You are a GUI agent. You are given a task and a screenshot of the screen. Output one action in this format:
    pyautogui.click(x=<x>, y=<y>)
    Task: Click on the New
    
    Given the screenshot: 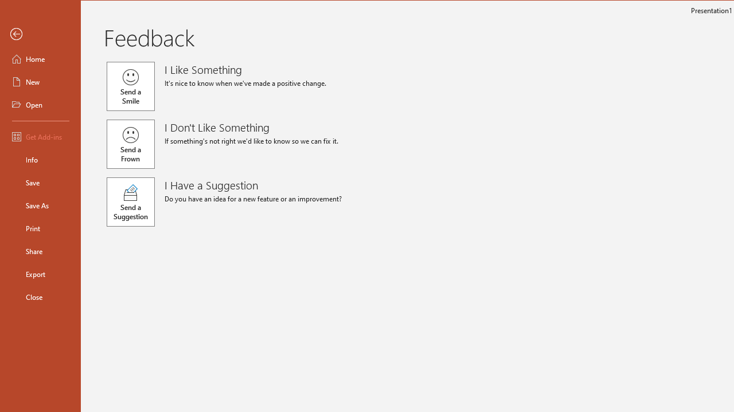 What is the action you would take?
    pyautogui.click(x=40, y=81)
    